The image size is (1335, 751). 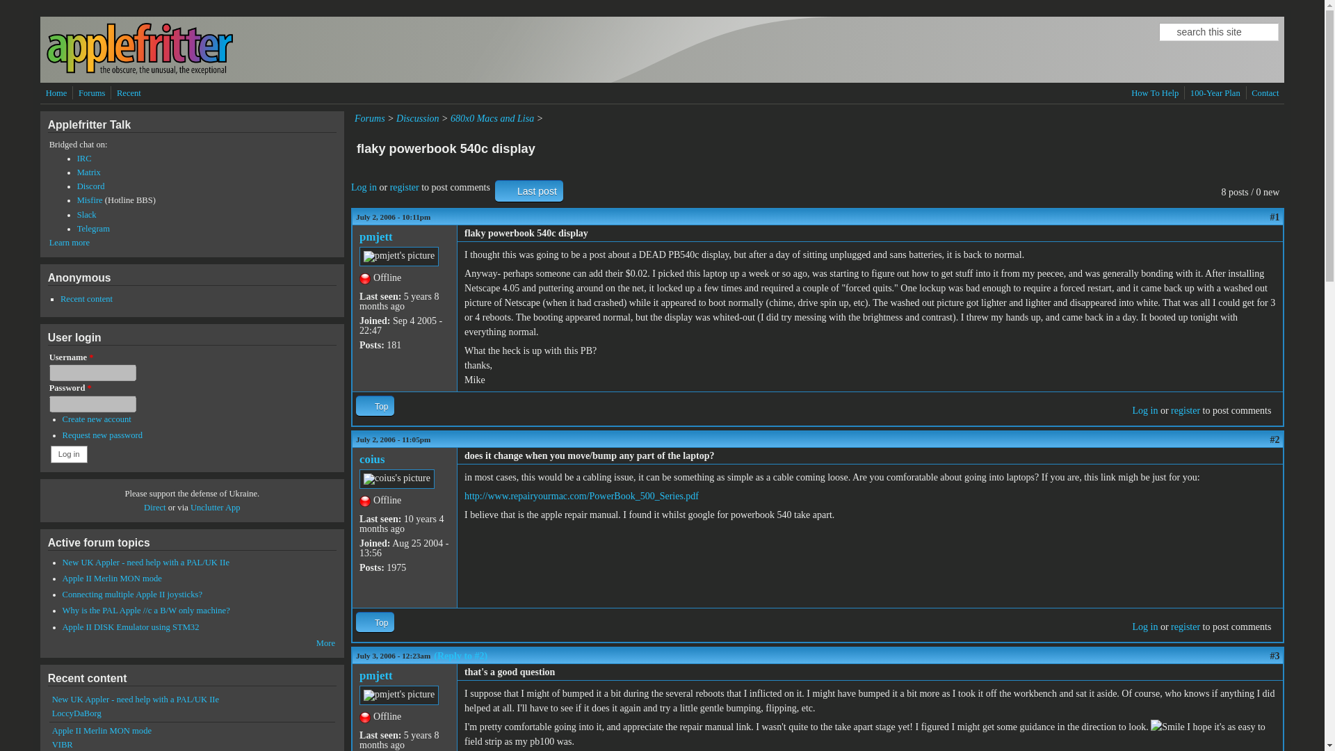 I want to click on Home, so click(x=56, y=93).